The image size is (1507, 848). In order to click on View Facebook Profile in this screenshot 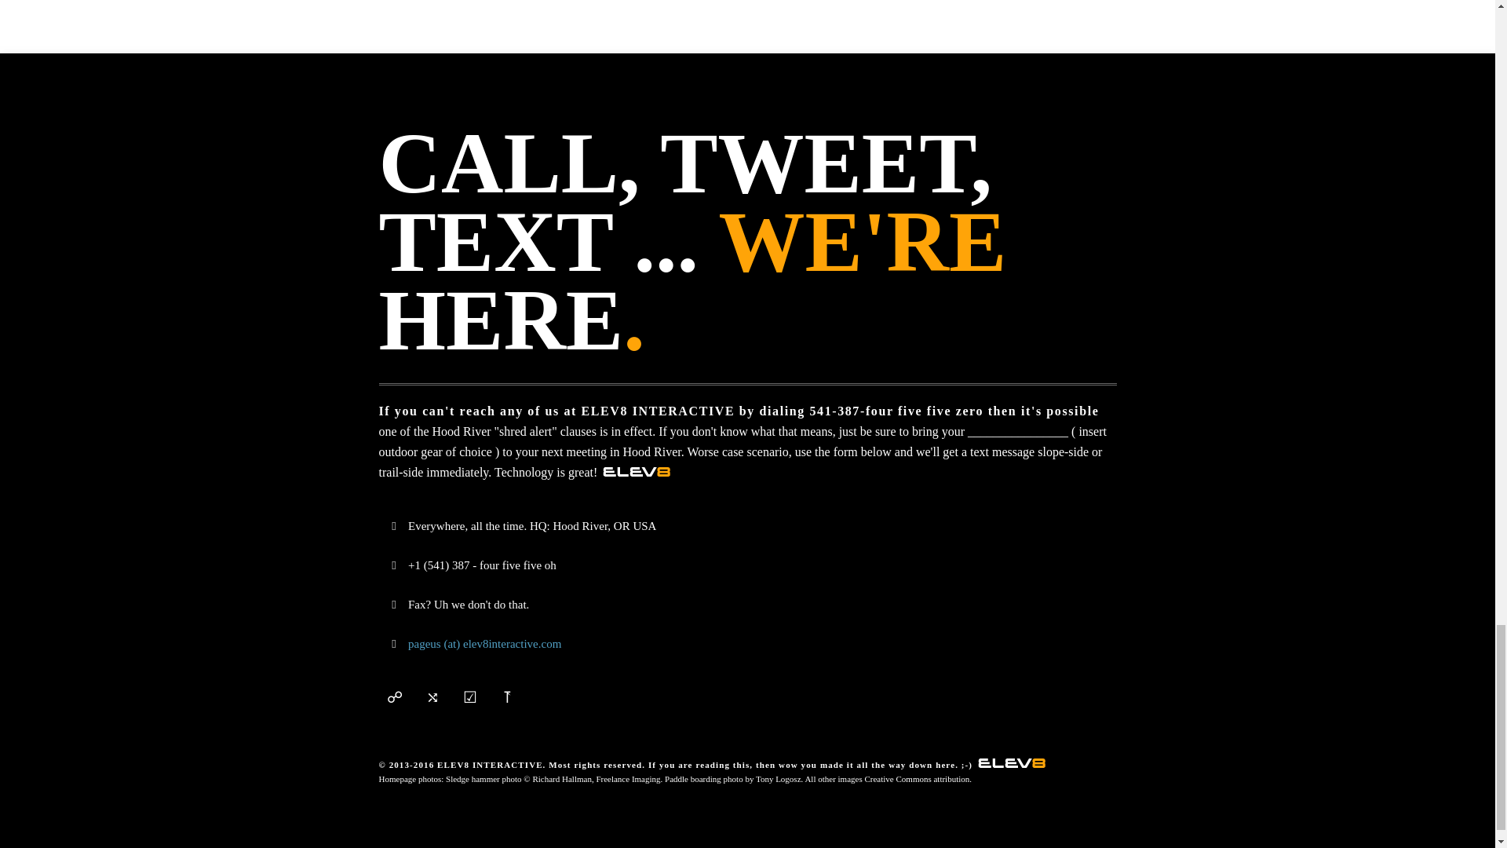, I will do `click(432, 696)`.